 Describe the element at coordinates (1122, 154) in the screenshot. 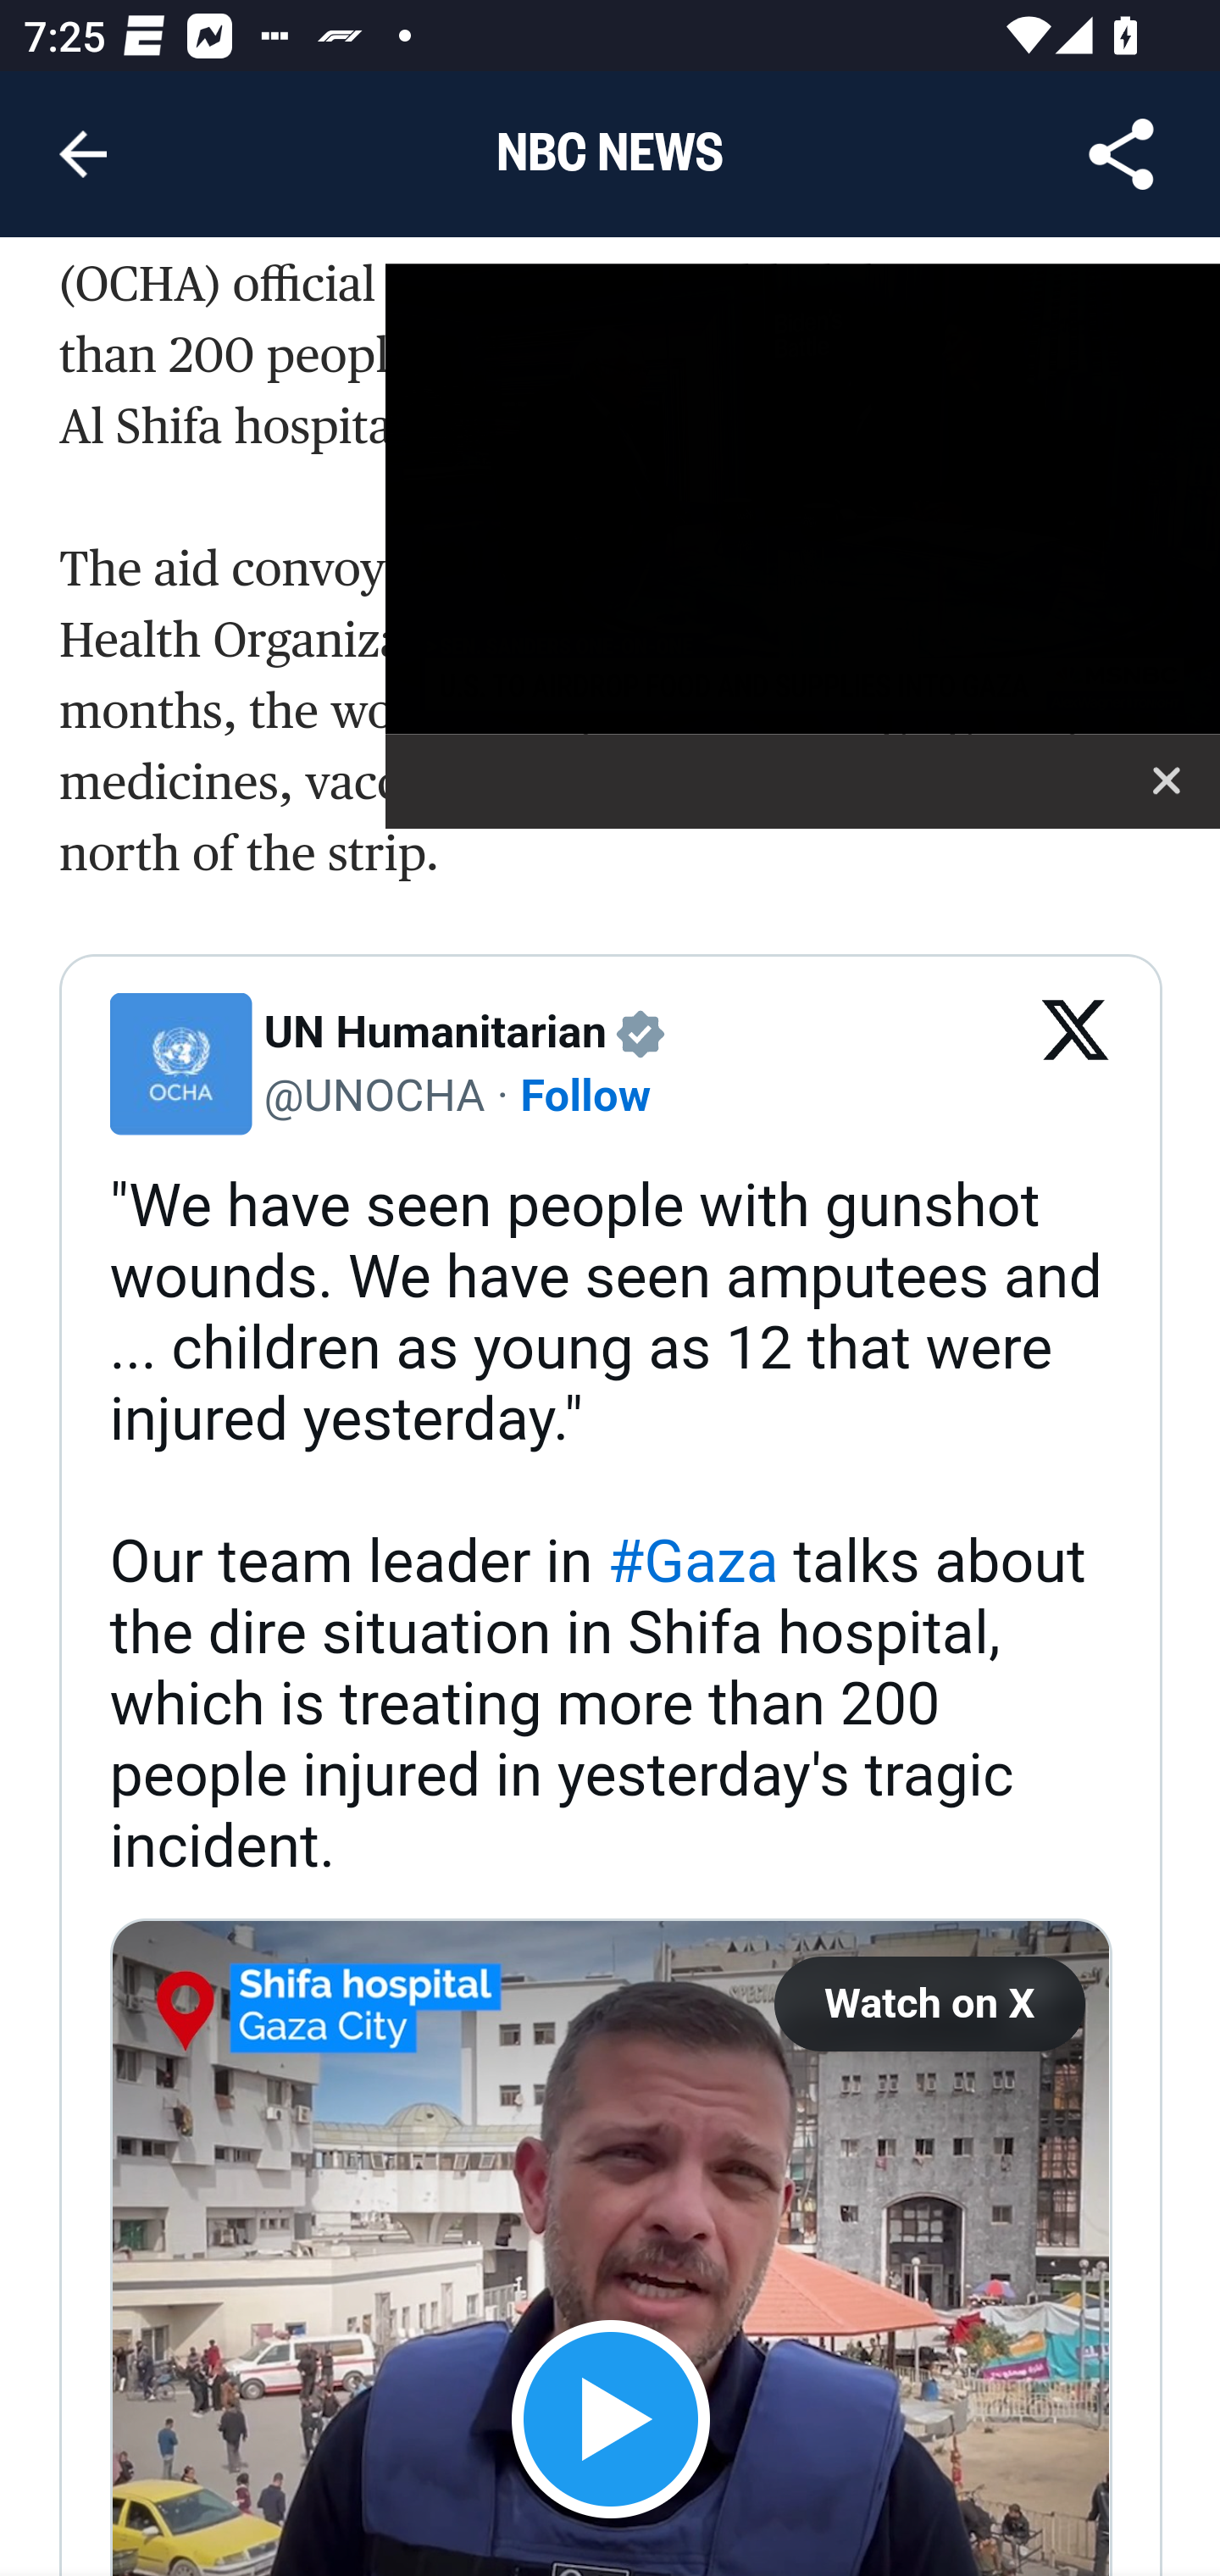

I see `Share Article, button` at that location.